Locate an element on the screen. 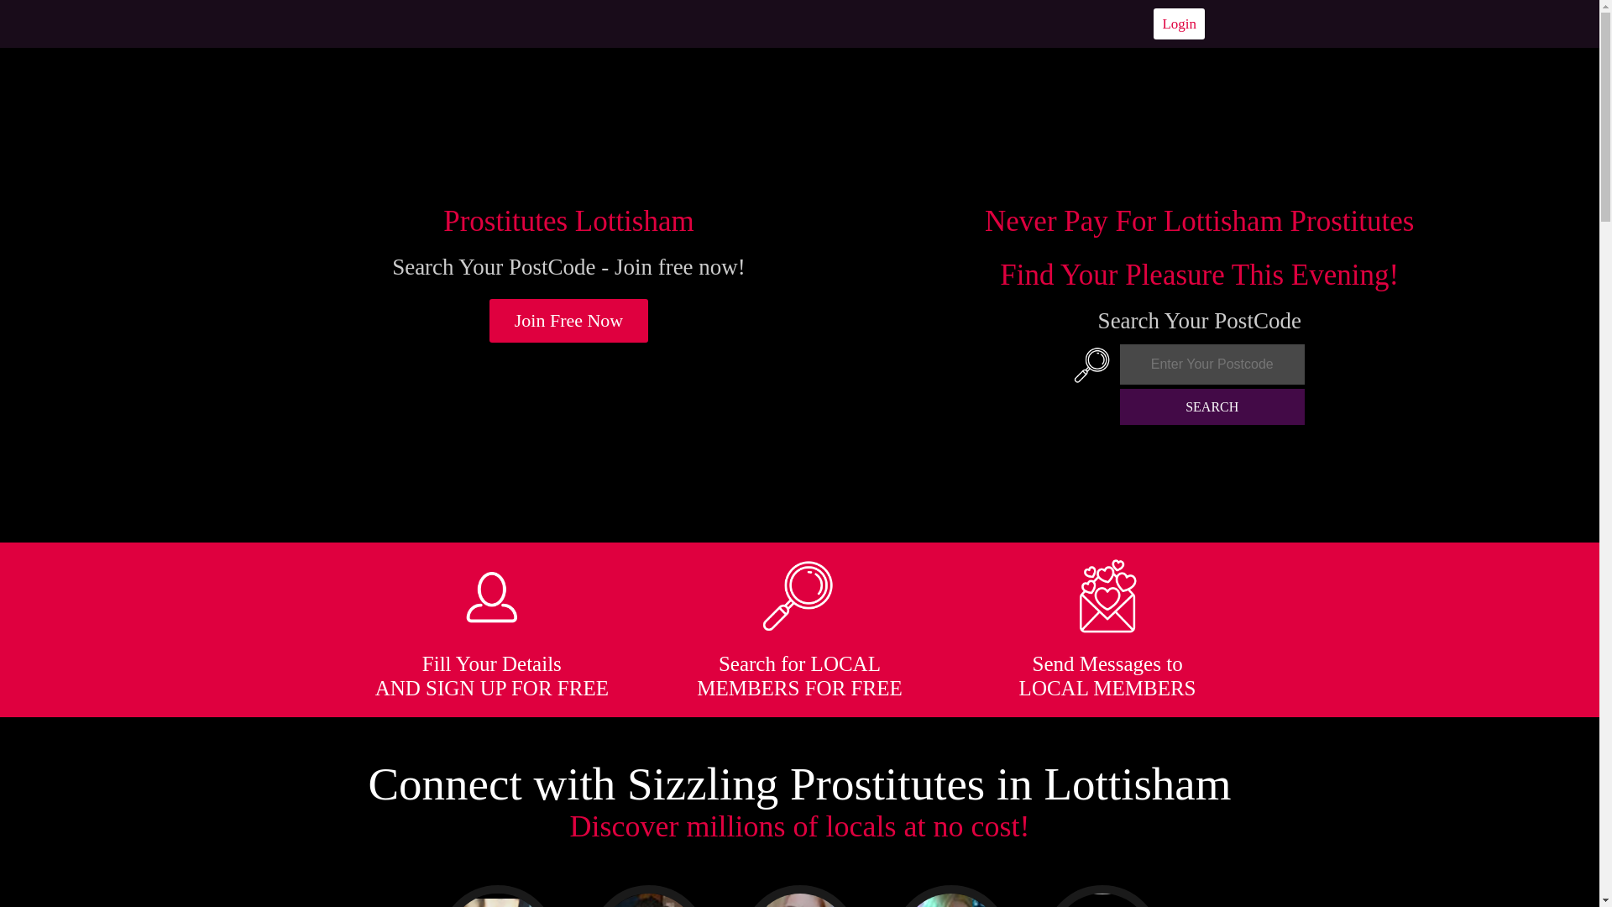  Join Free Now is located at coordinates (569, 321).